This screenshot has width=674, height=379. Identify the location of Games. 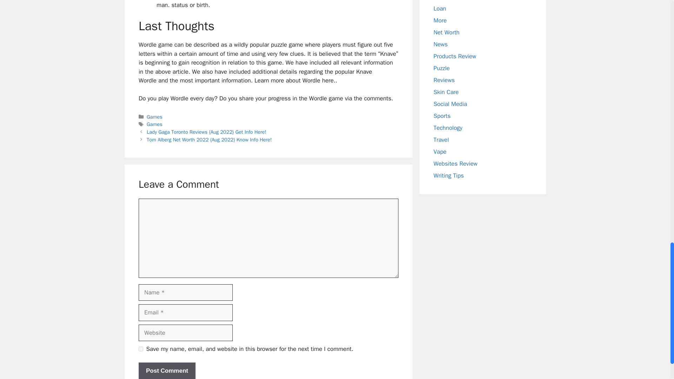
(154, 117).